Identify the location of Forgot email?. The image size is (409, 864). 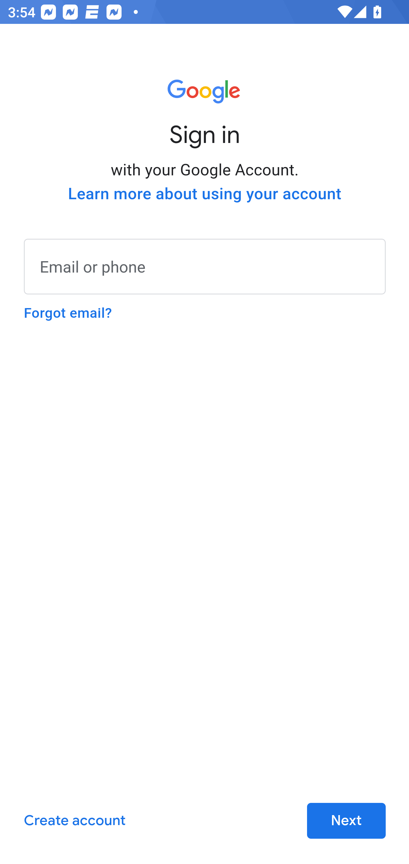
(68, 313).